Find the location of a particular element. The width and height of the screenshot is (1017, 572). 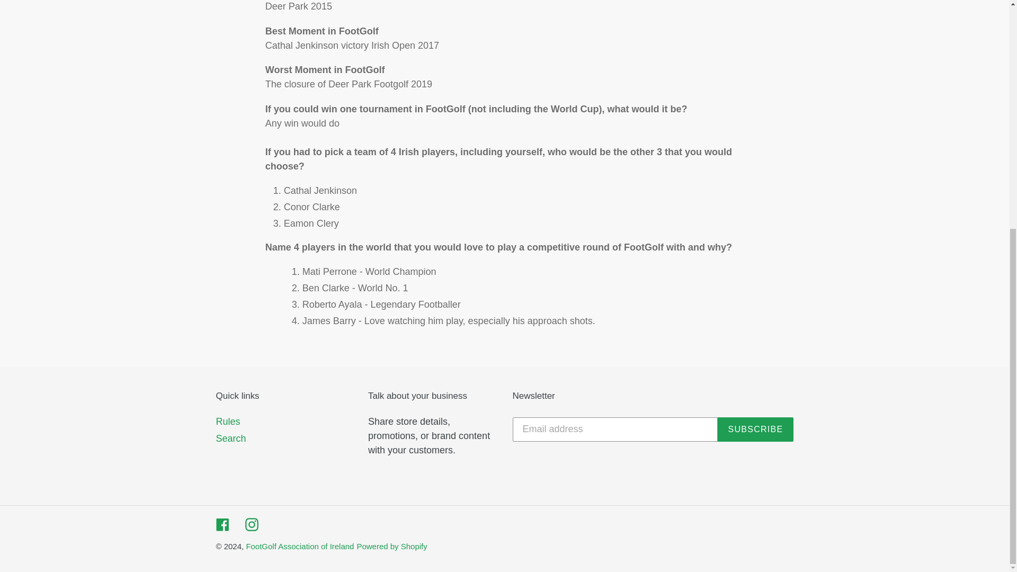

FootGolf Association of Ireland is located at coordinates (300, 546).